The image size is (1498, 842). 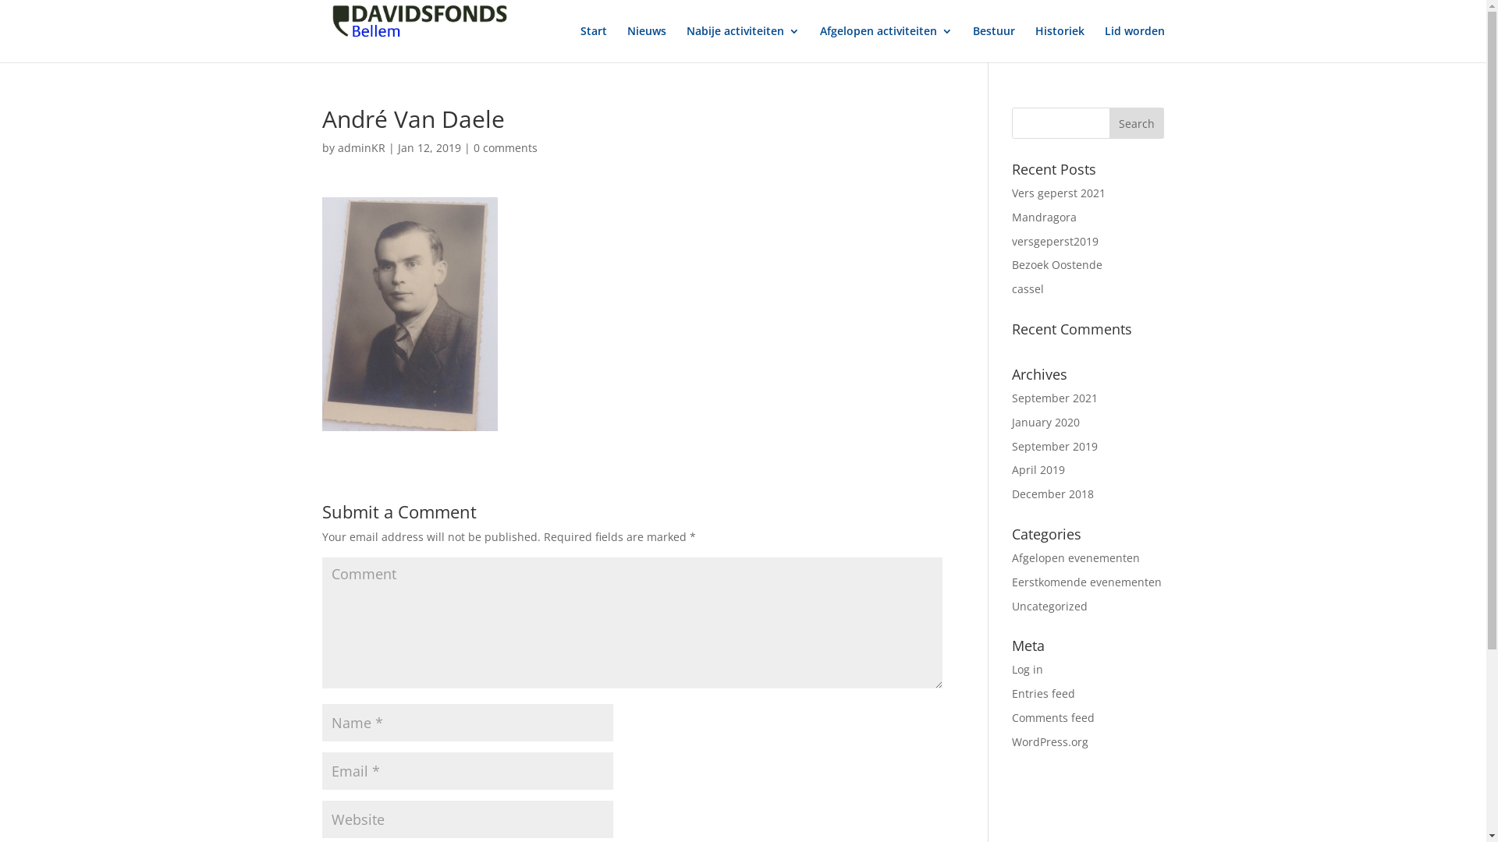 I want to click on Afgelopen activiteiten, so click(x=886, y=44).